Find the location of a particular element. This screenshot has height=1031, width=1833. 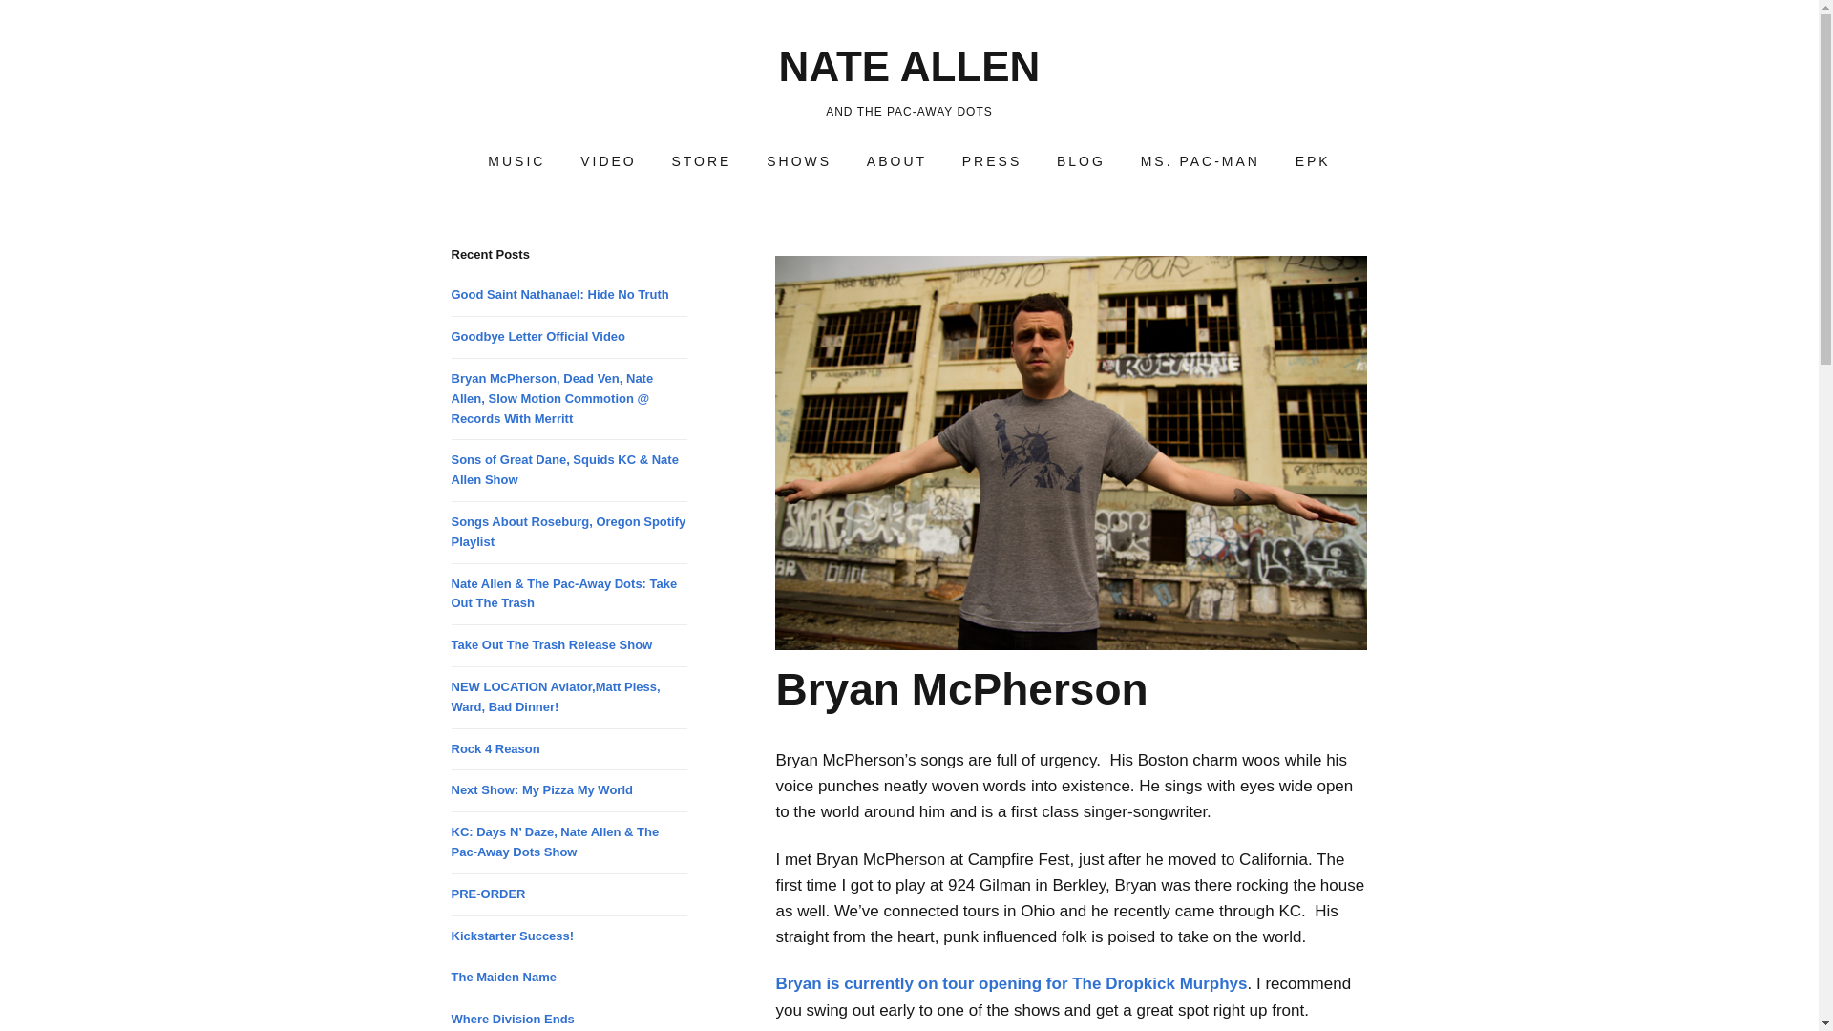

EPK is located at coordinates (1312, 162).